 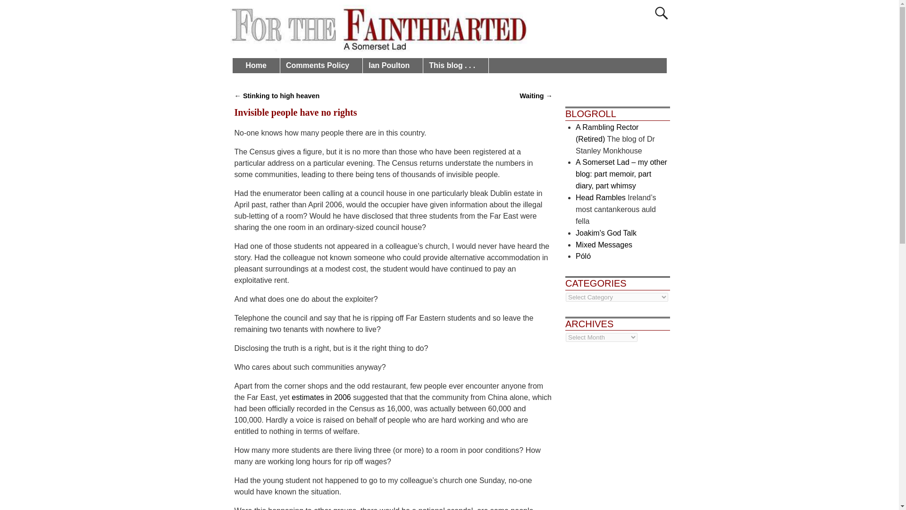 What do you see at coordinates (393, 66) in the screenshot?
I see `Ian Poulton` at bounding box center [393, 66].